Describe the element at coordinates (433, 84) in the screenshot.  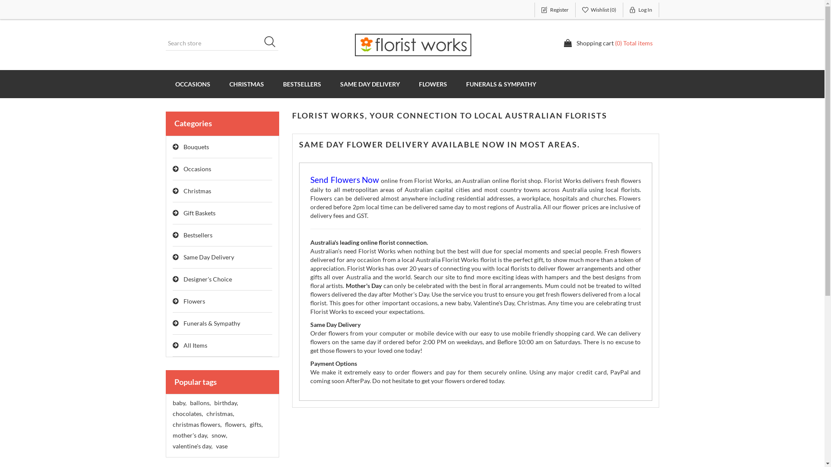
I see `FLOWERS` at that location.